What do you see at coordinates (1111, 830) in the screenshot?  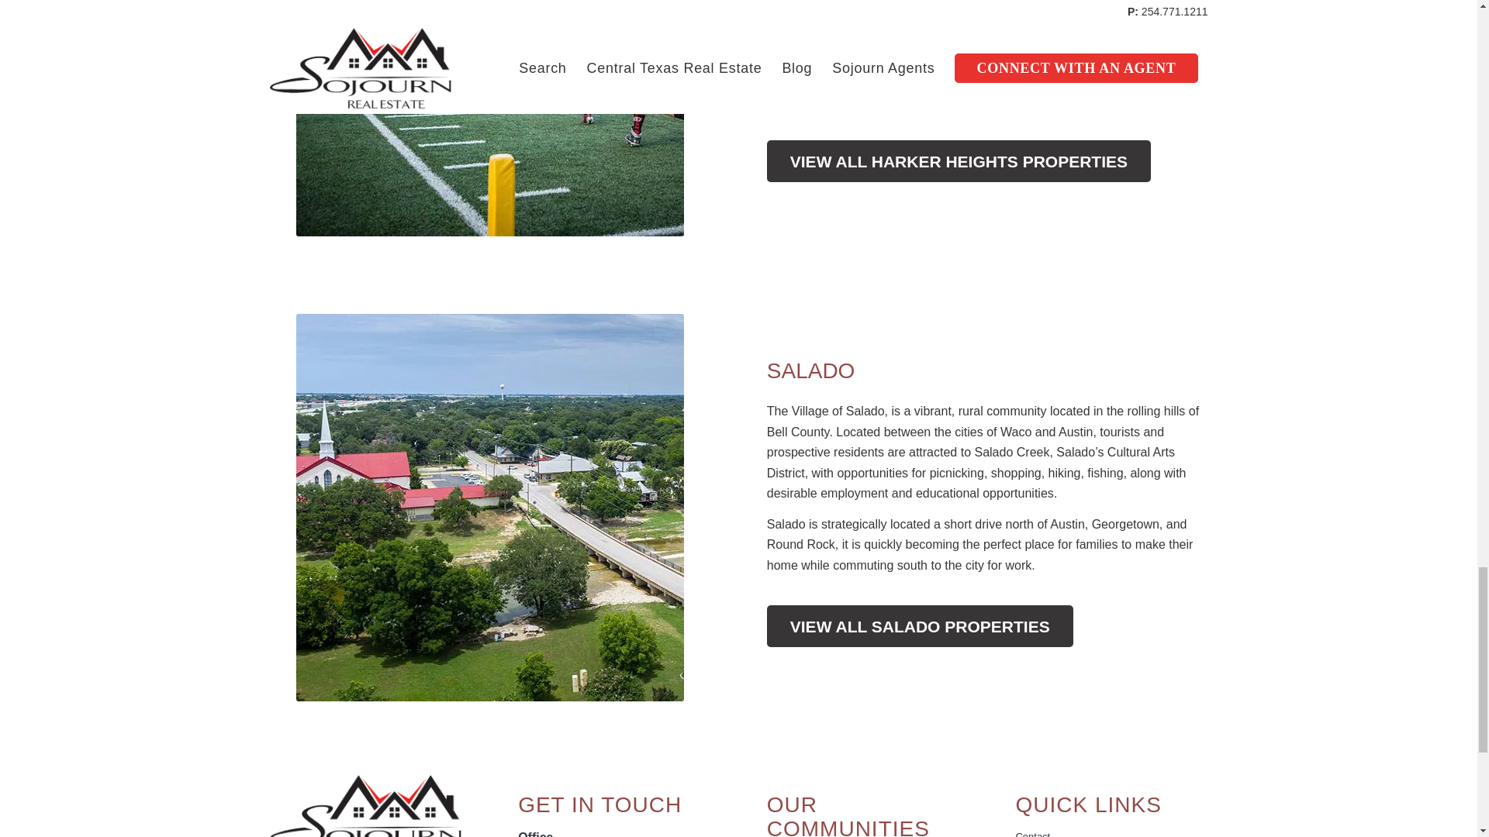 I see `Contact` at bounding box center [1111, 830].